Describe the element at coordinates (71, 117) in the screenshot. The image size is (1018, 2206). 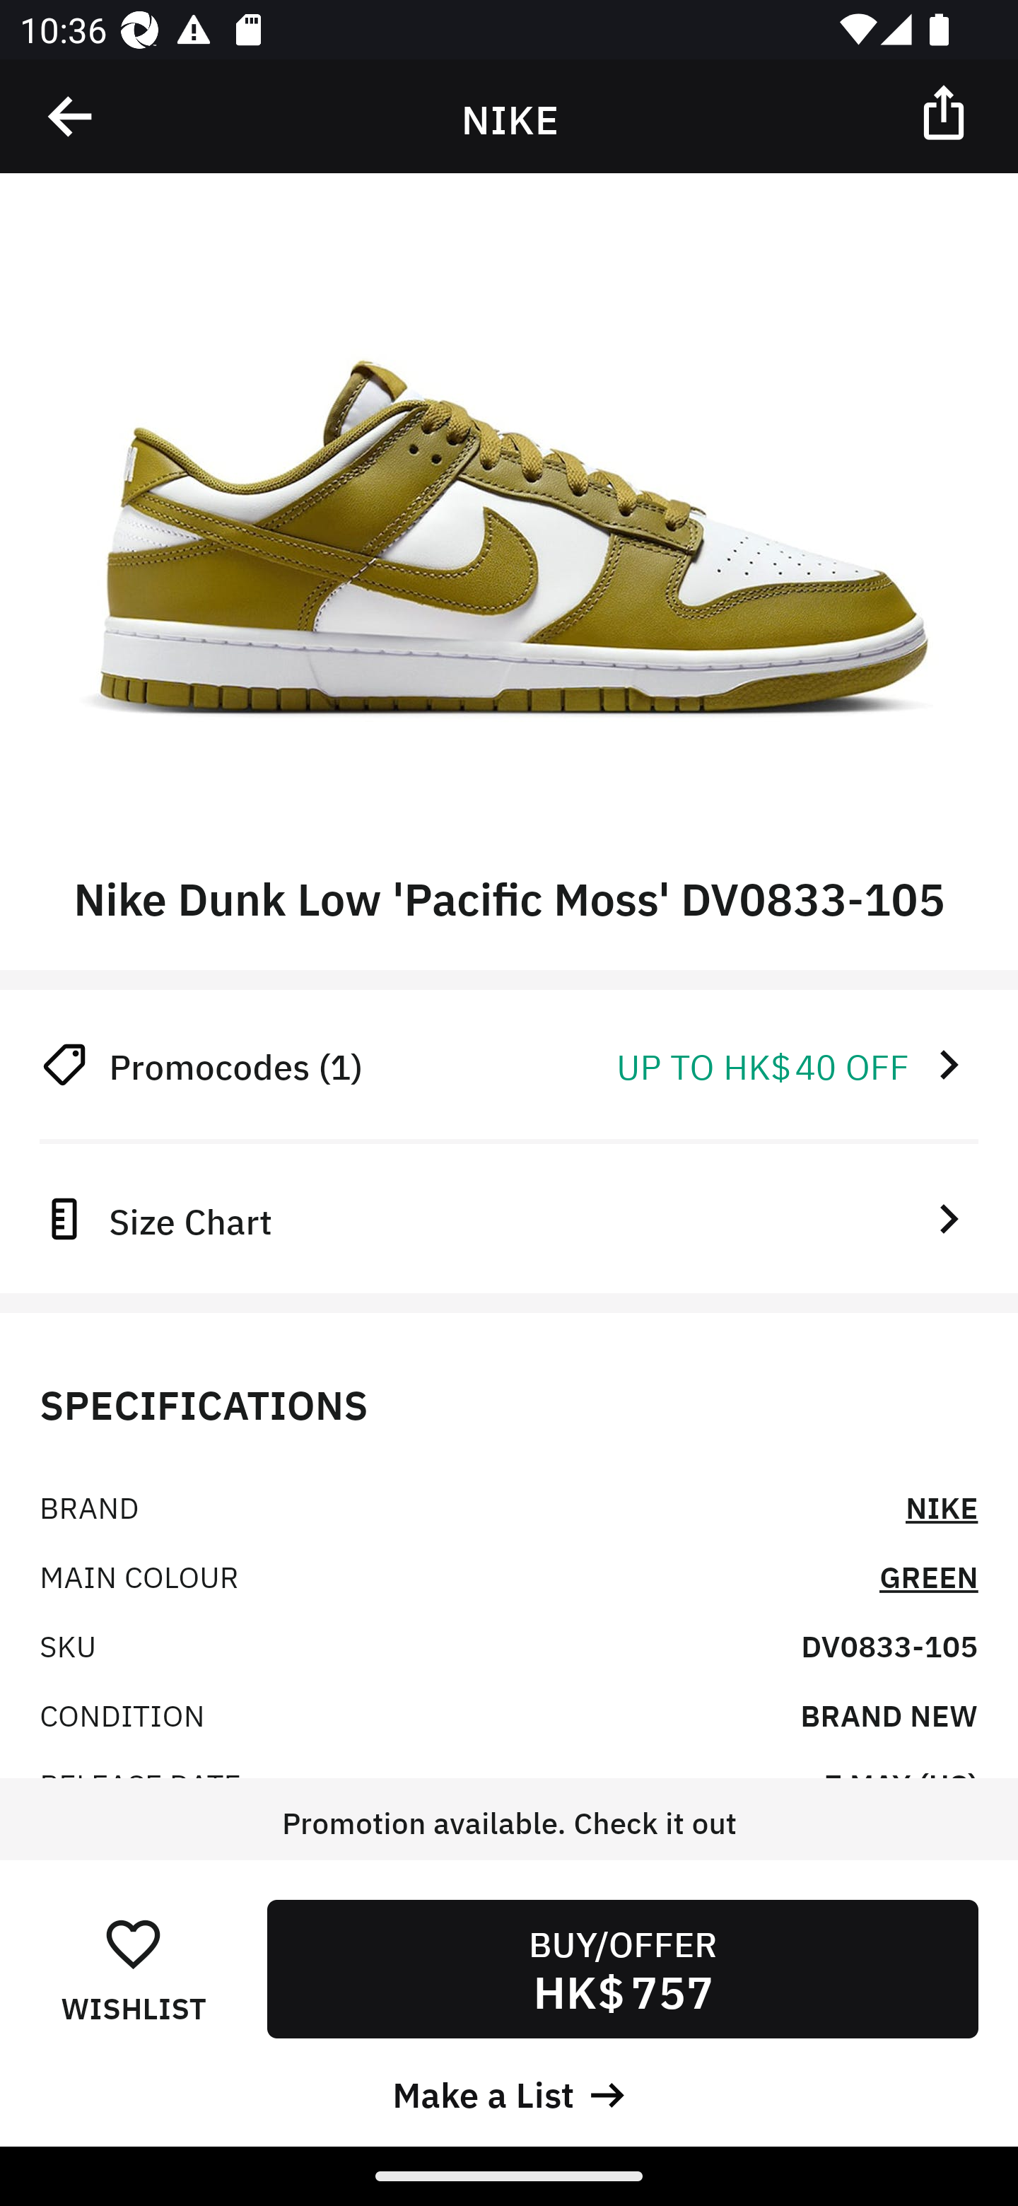
I see `` at that location.